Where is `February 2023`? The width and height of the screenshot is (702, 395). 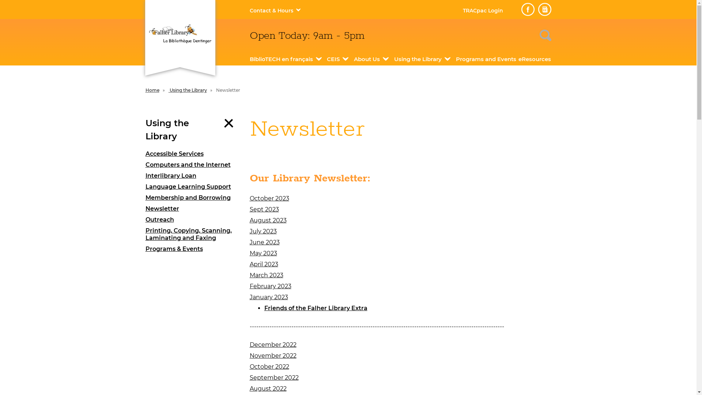
February 2023 is located at coordinates (270, 286).